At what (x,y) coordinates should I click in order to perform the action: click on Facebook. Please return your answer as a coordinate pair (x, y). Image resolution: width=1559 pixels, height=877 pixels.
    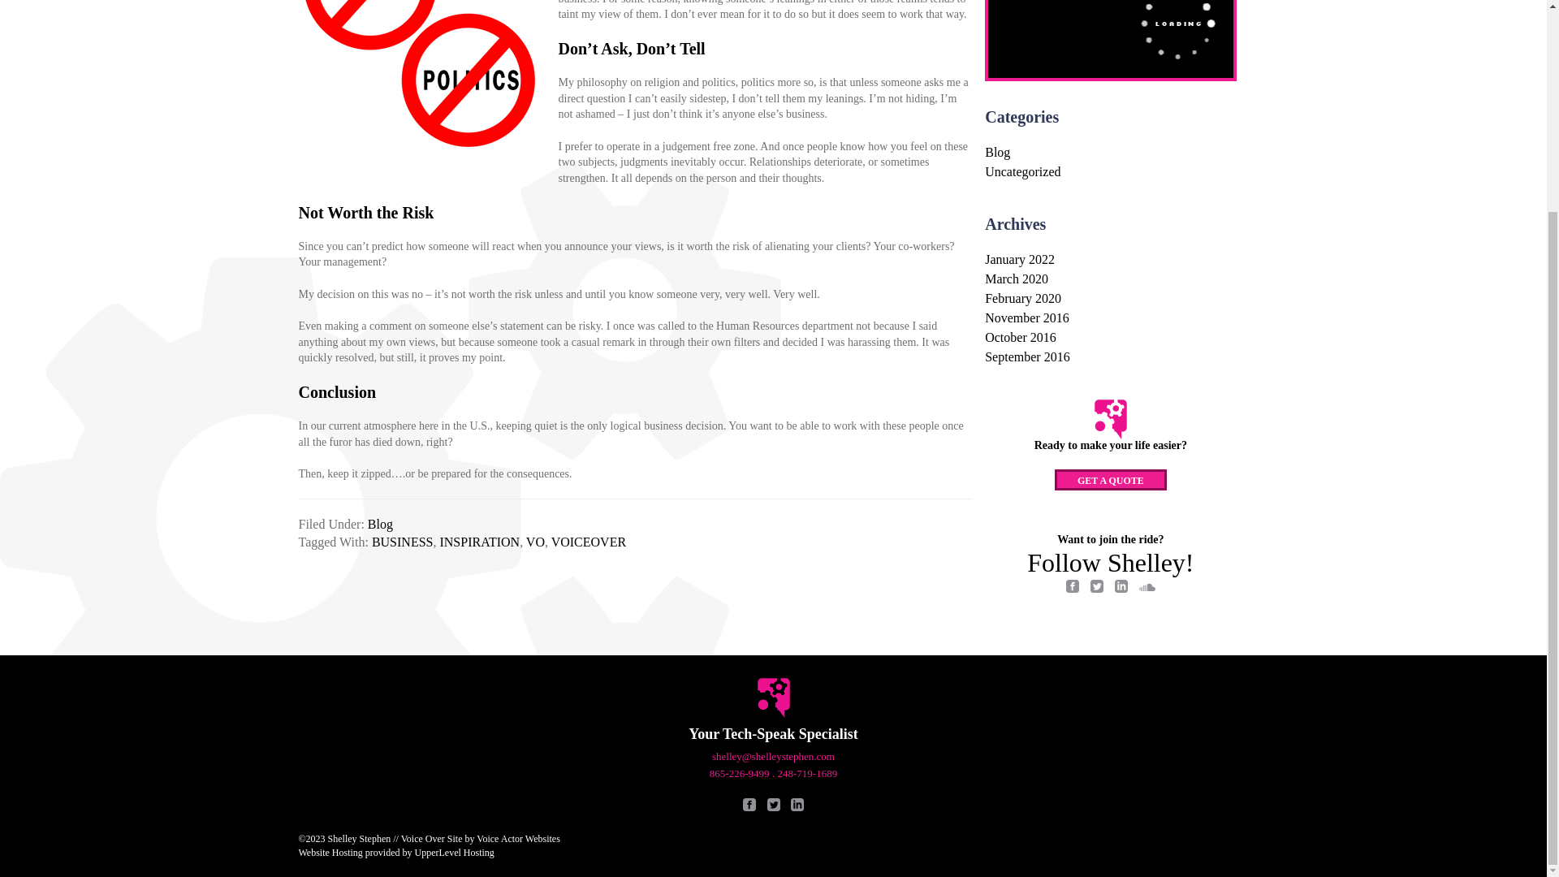
    Looking at the image, I should click on (749, 807).